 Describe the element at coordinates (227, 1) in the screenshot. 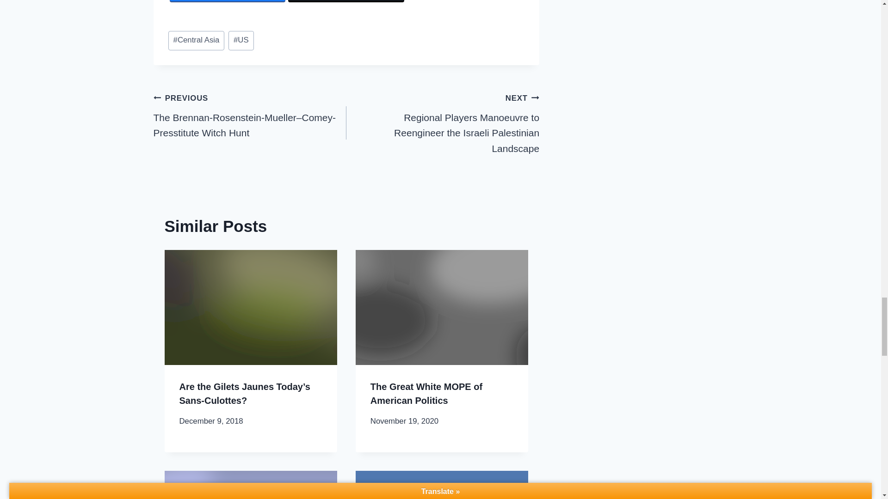

I see `Facebook` at that location.